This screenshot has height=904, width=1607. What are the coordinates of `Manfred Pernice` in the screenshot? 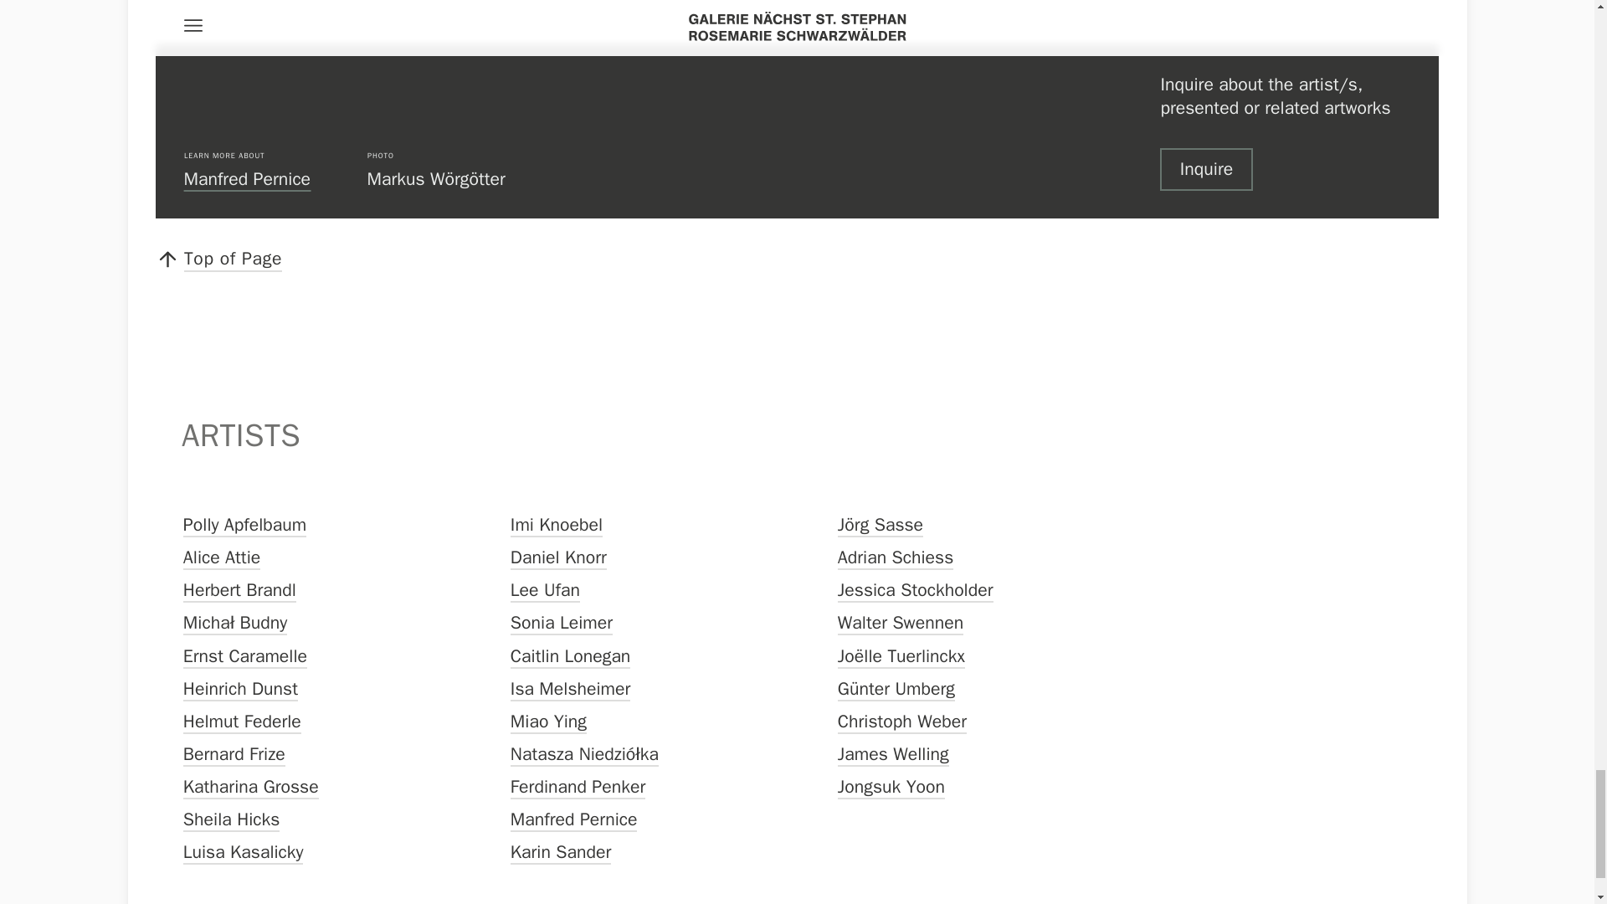 It's located at (574, 819).